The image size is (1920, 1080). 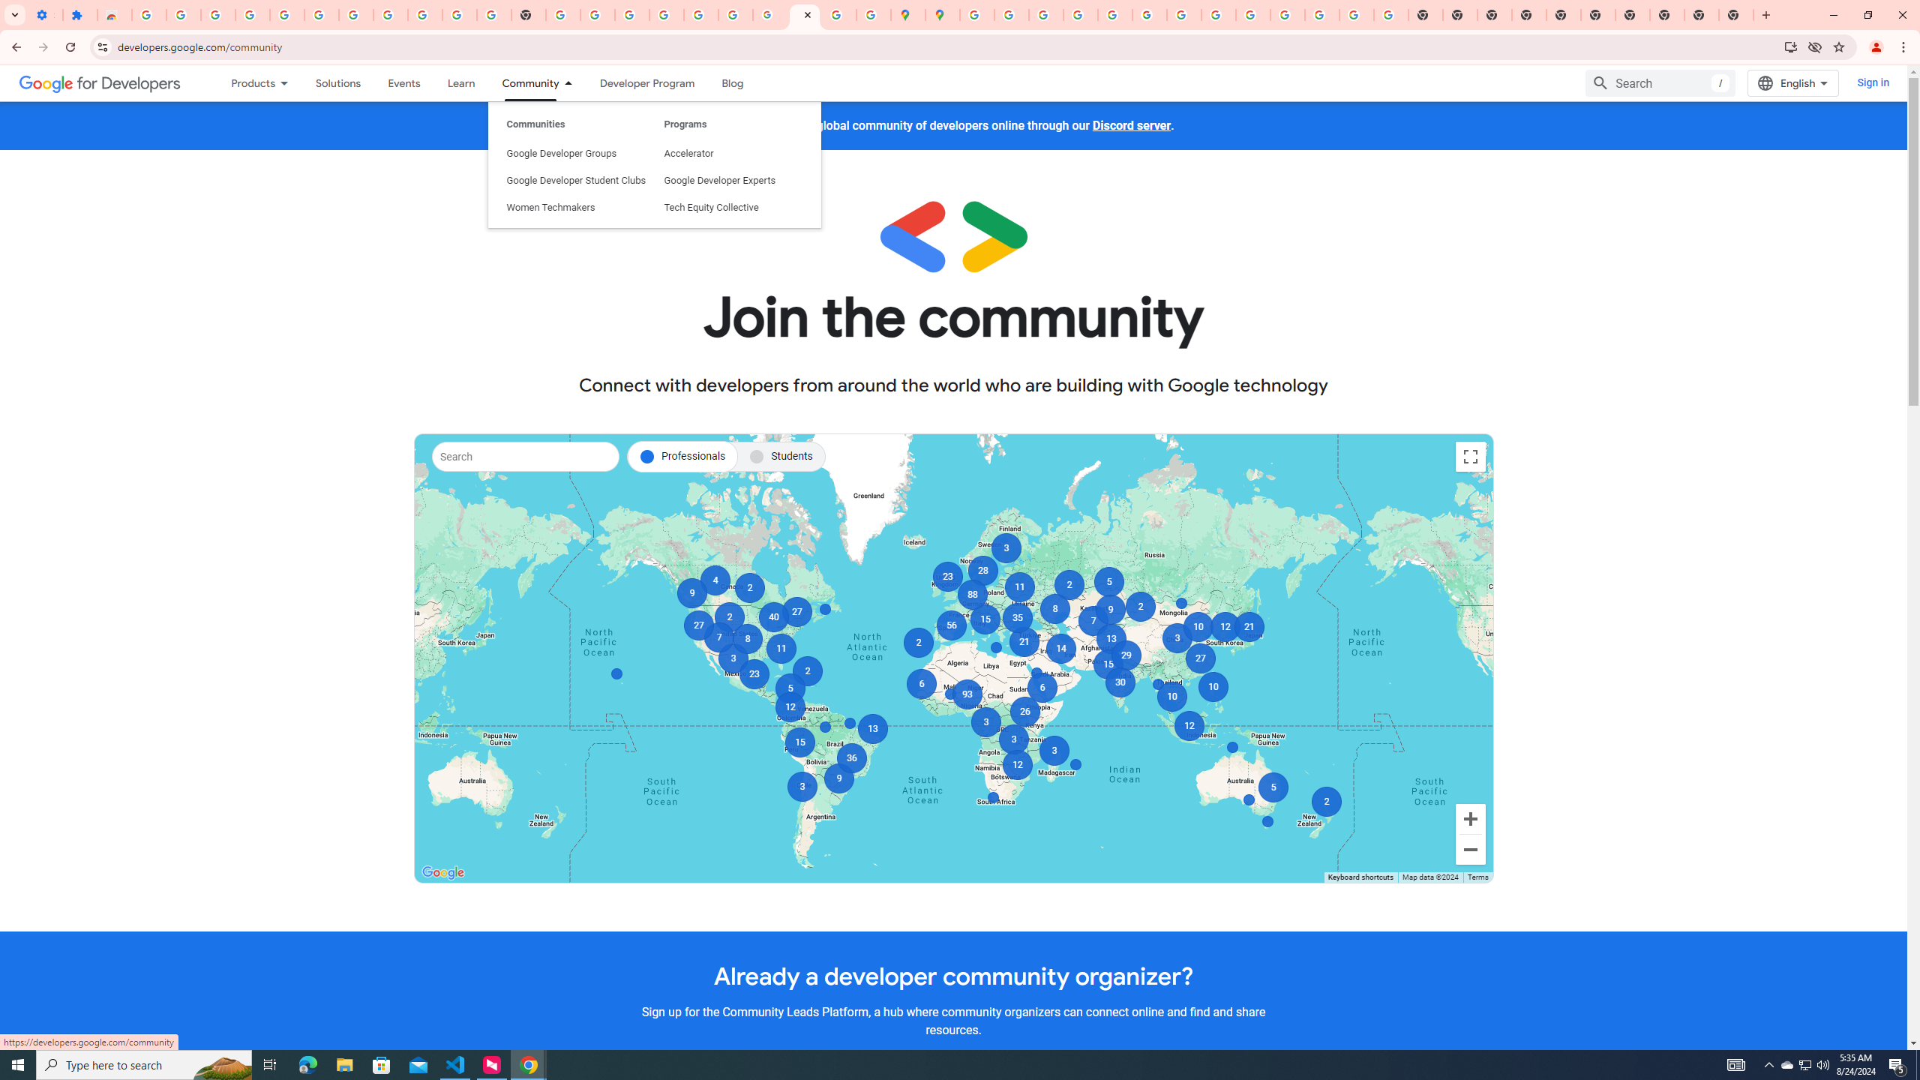 I want to click on Reviews: Helix Fruit Jump Arcade Game, so click(x=114, y=15).